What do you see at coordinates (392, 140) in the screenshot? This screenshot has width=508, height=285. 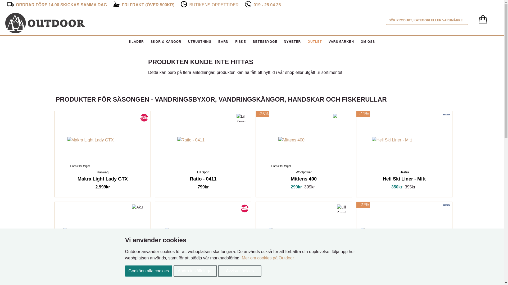 I see `Heli Ski Liner - Mitt` at bounding box center [392, 140].